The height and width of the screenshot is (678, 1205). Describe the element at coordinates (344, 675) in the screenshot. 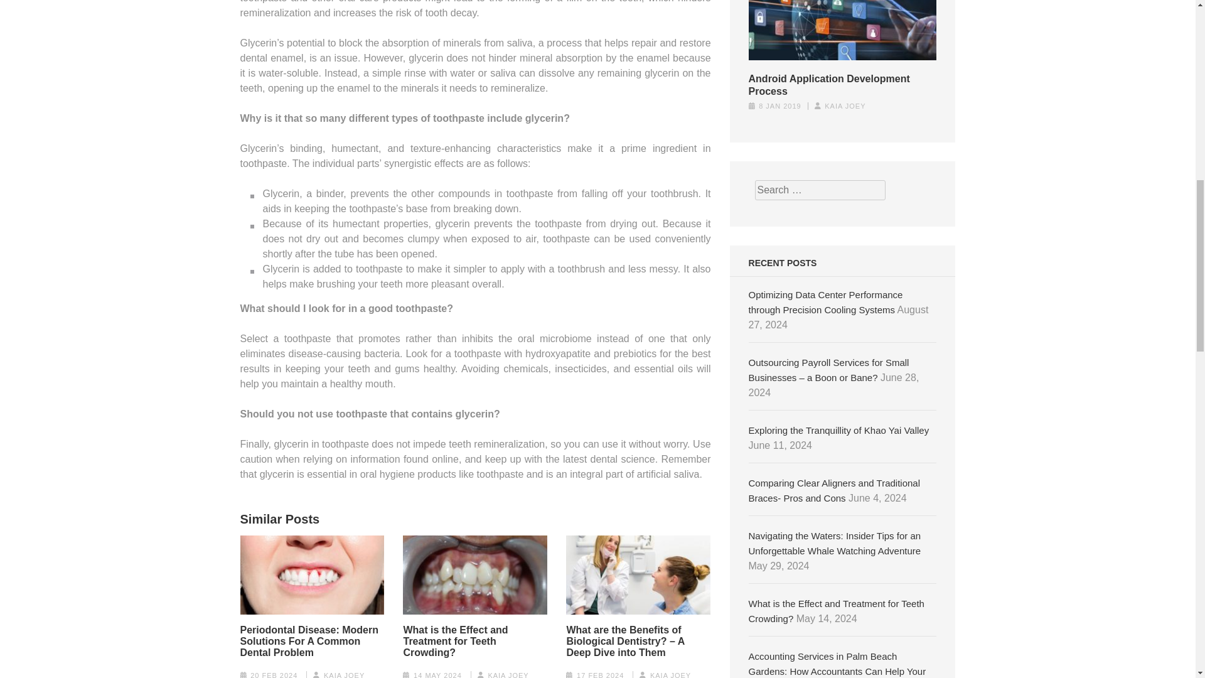

I see `KAIA JOEY` at that location.